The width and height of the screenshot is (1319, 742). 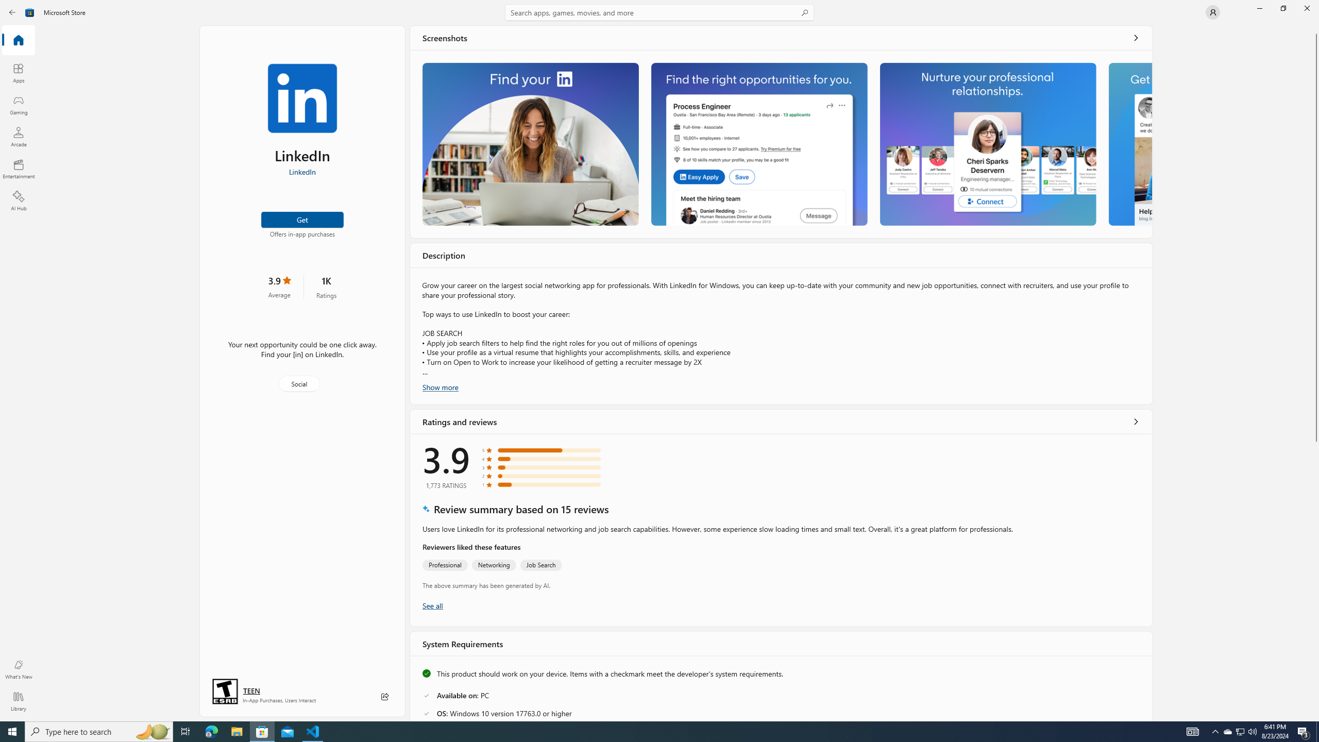 What do you see at coordinates (19, 41) in the screenshot?
I see `Home` at bounding box center [19, 41].